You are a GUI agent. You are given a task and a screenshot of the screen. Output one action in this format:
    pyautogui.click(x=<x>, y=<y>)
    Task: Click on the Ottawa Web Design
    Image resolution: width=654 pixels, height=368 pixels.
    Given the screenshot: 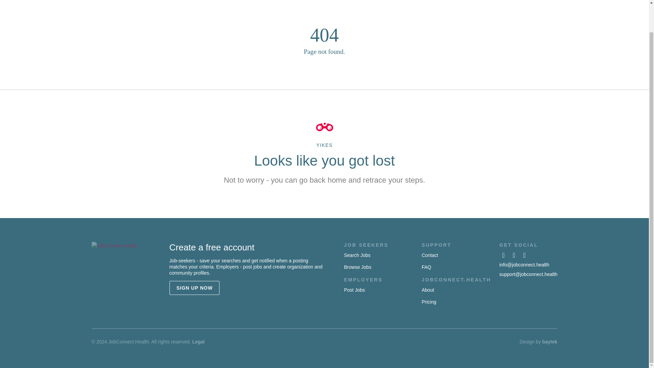 What is the action you would take?
    pyautogui.click(x=549, y=341)
    